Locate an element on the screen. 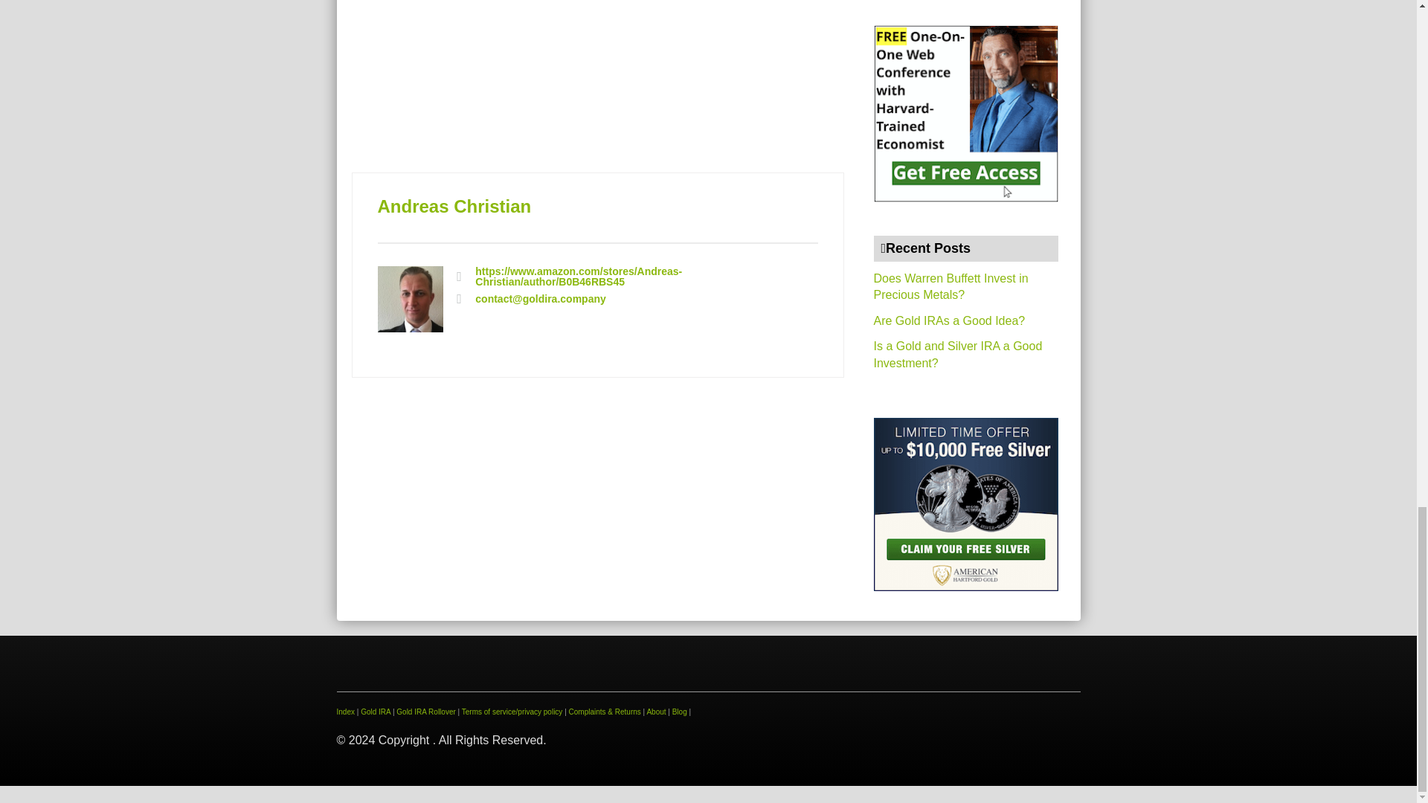 This screenshot has height=803, width=1428. Are Gold IRAs a Good Idea? is located at coordinates (949, 320).